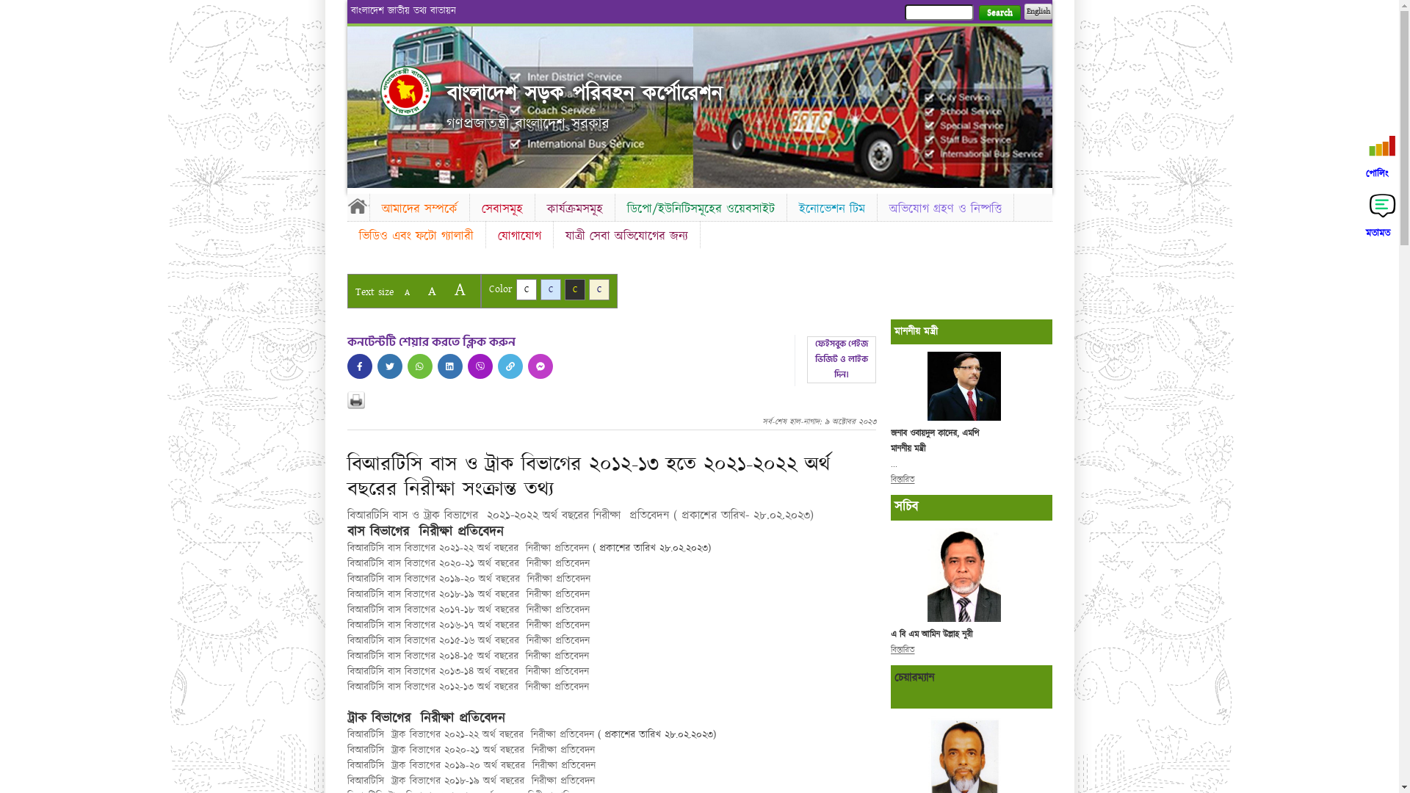 The height and width of the screenshot is (793, 1410). I want to click on Search, so click(999, 13).